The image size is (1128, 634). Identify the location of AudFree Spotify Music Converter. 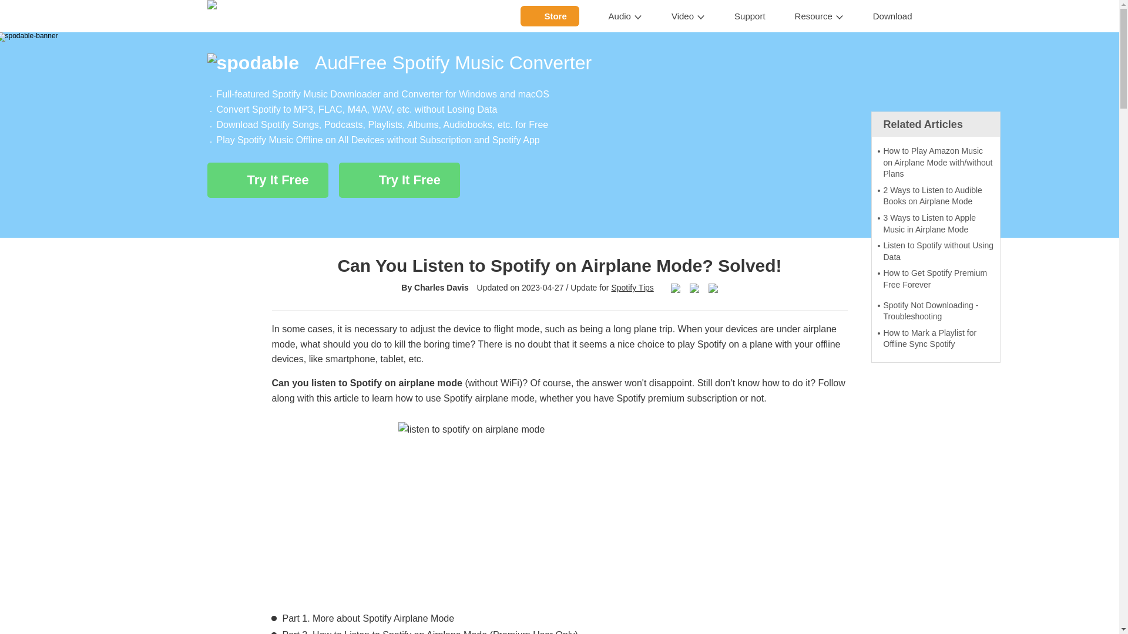
(559, 62).